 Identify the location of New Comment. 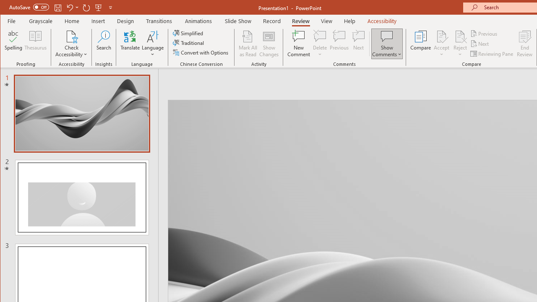
(299, 44).